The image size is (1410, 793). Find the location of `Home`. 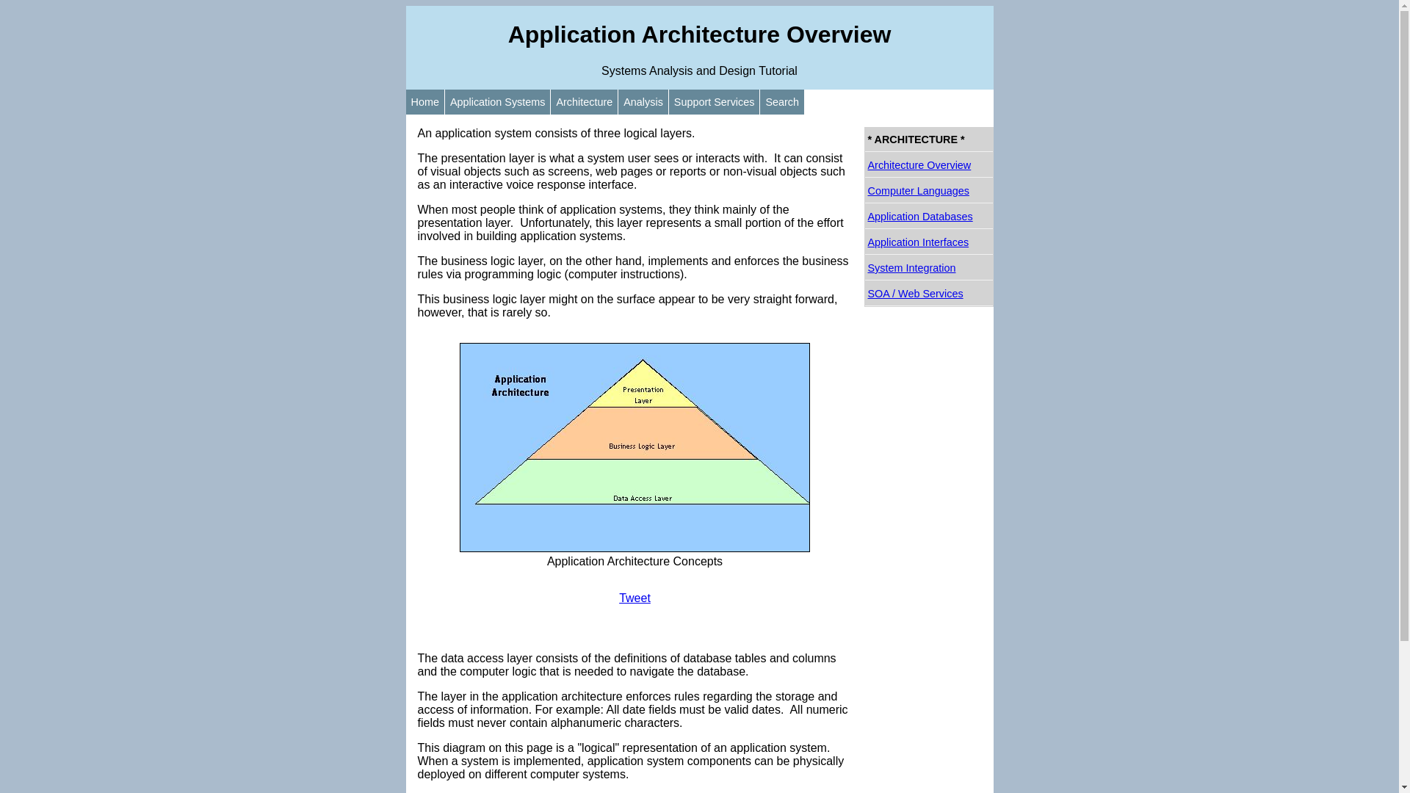

Home is located at coordinates (424, 101).